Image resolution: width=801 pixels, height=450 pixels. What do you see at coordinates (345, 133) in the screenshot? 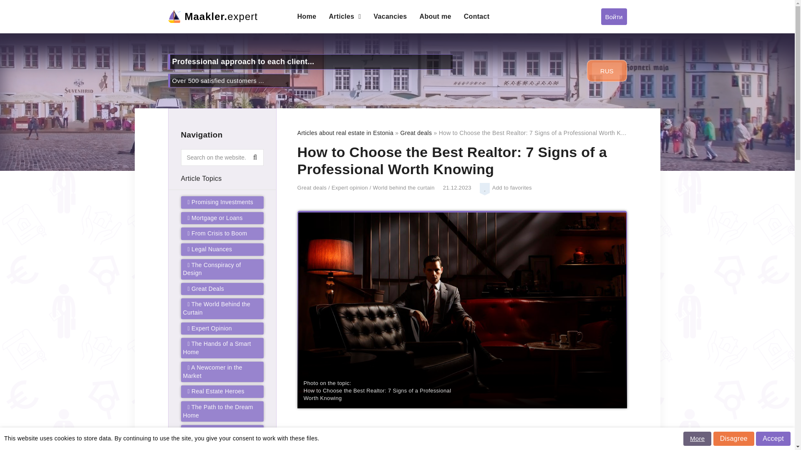
I see `Articles about real estate in Estonia` at bounding box center [345, 133].